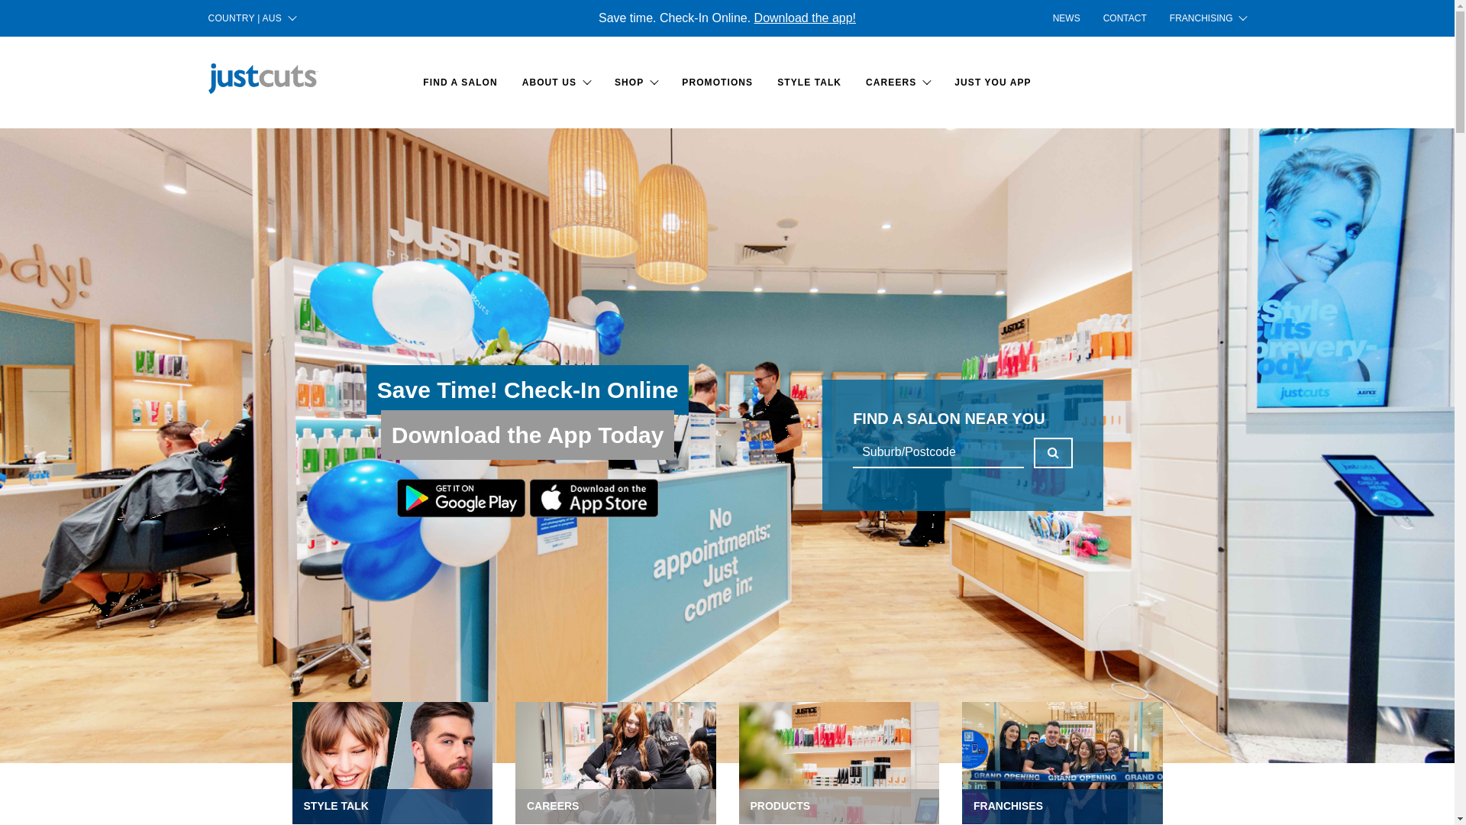 This screenshot has height=825, width=1466. What do you see at coordinates (556, 82) in the screenshot?
I see `ABOUT US` at bounding box center [556, 82].